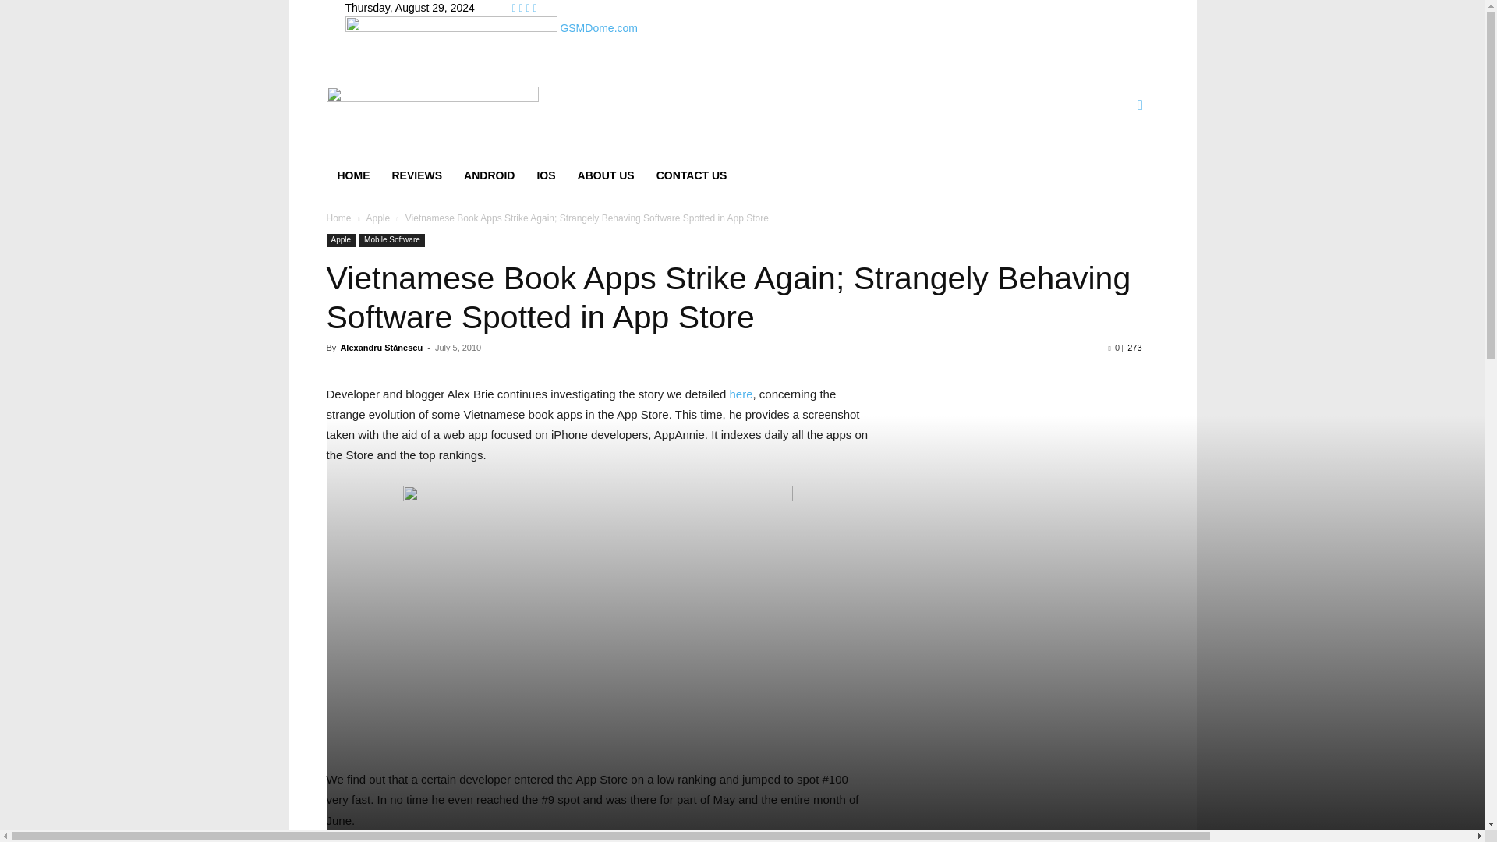 The height and width of the screenshot is (842, 1497). Describe the element at coordinates (691, 175) in the screenshot. I see `CONTACT US` at that location.